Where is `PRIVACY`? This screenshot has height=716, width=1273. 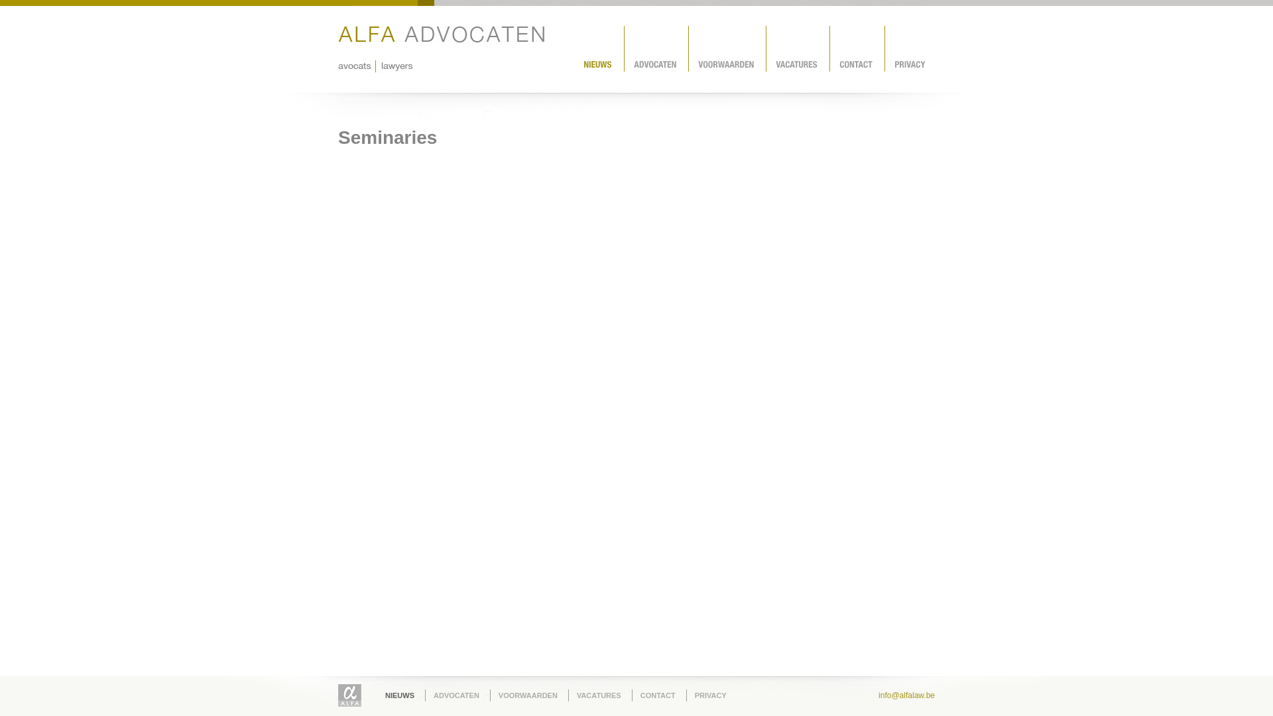 PRIVACY is located at coordinates (711, 696).